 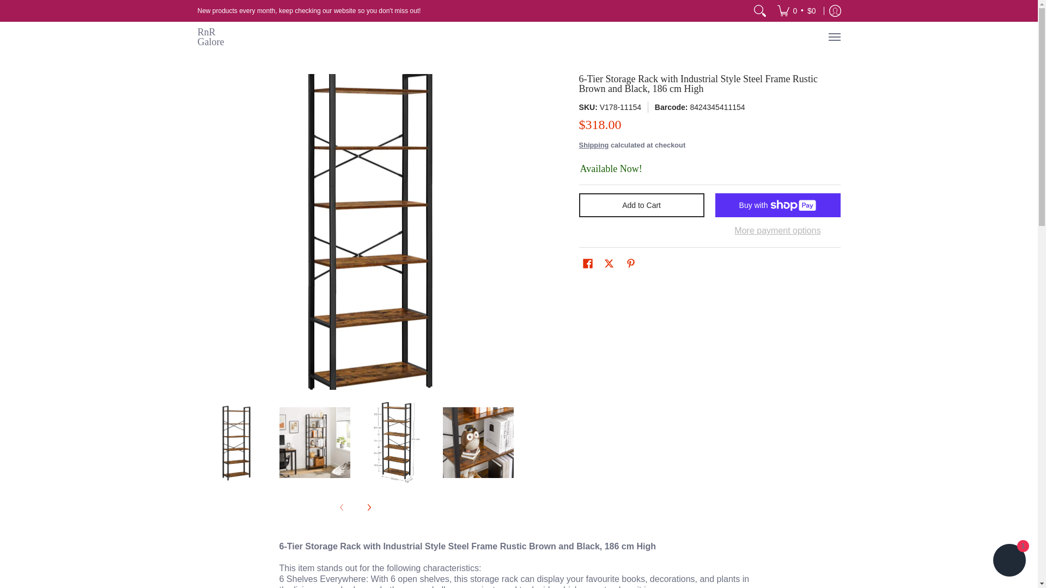 What do you see at coordinates (796, 11) in the screenshot?
I see `Cart` at bounding box center [796, 11].